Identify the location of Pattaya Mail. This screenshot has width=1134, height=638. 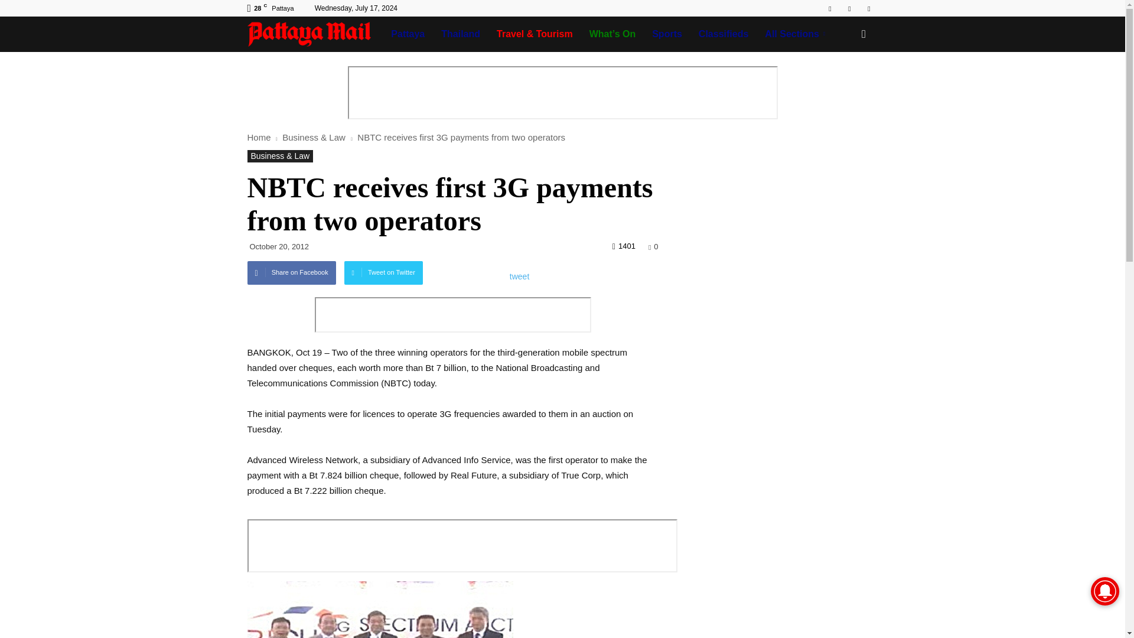
(315, 34).